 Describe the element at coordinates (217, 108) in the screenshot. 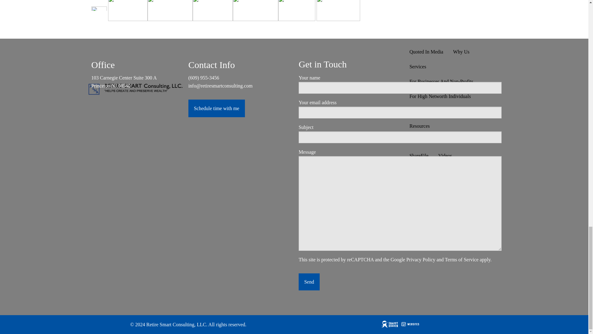

I see `Schedule time with me` at that location.